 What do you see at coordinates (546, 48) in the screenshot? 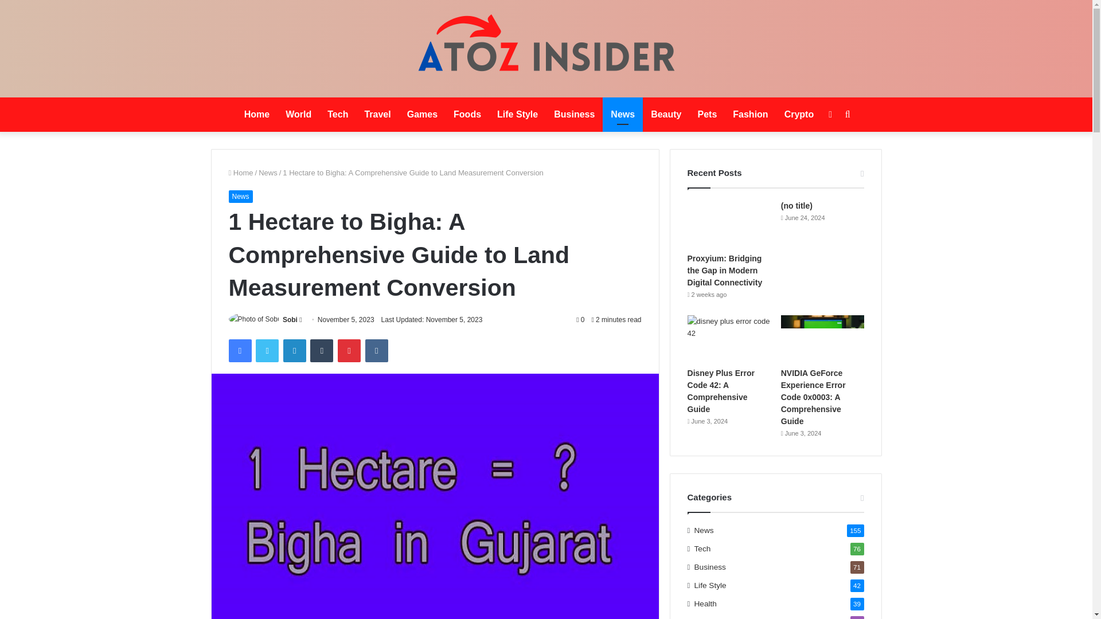
I see `AtozInsider` at bounding box center [546, 48].